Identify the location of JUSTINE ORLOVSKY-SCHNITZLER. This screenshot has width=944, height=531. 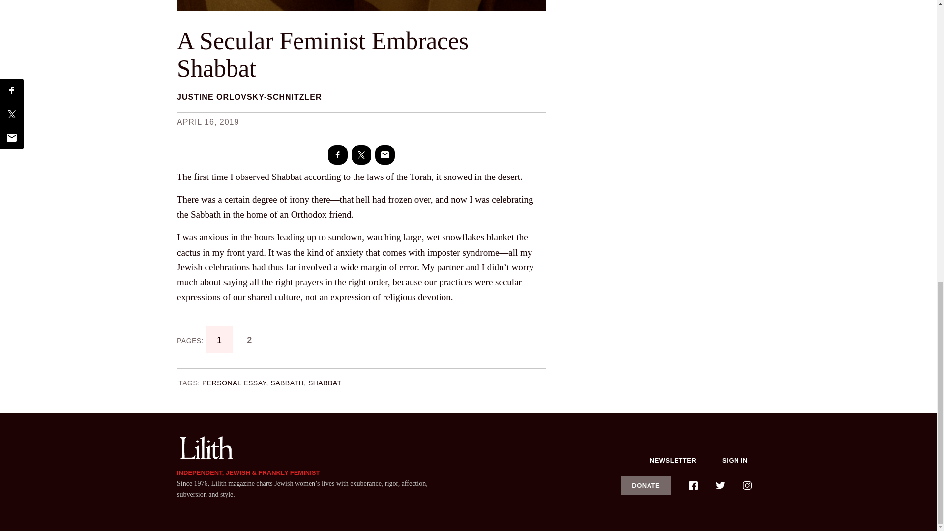
(249, 97).